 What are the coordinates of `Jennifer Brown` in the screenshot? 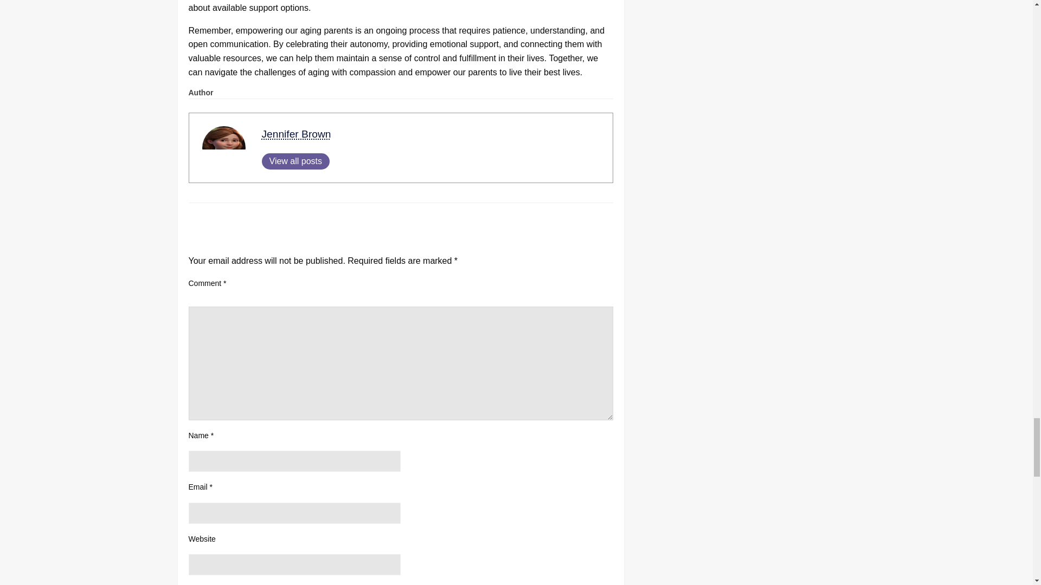 It's located at (296, 134).